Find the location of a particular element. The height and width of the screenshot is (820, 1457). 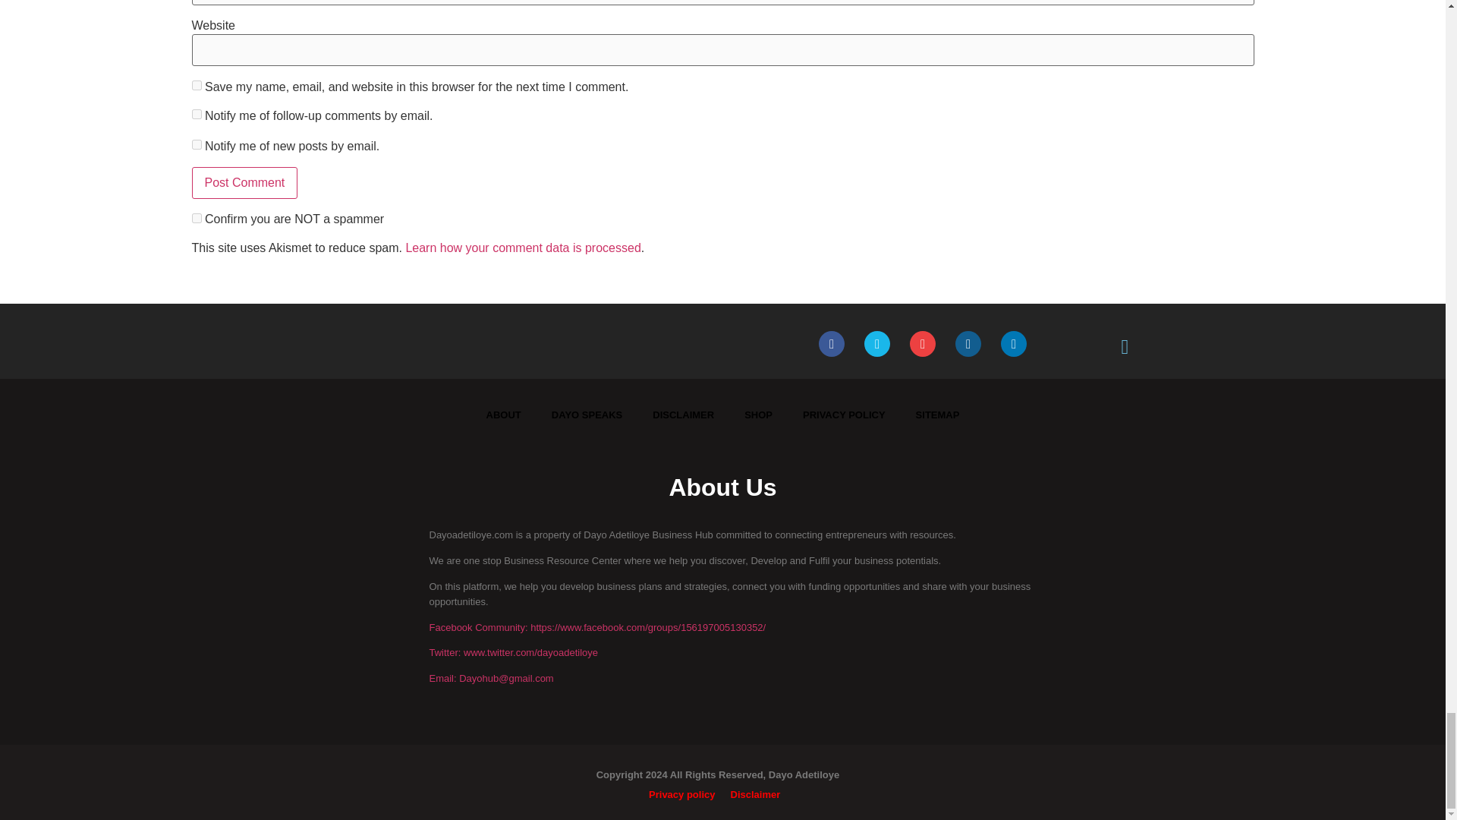

subscribe is located at coordinates (196, 114).